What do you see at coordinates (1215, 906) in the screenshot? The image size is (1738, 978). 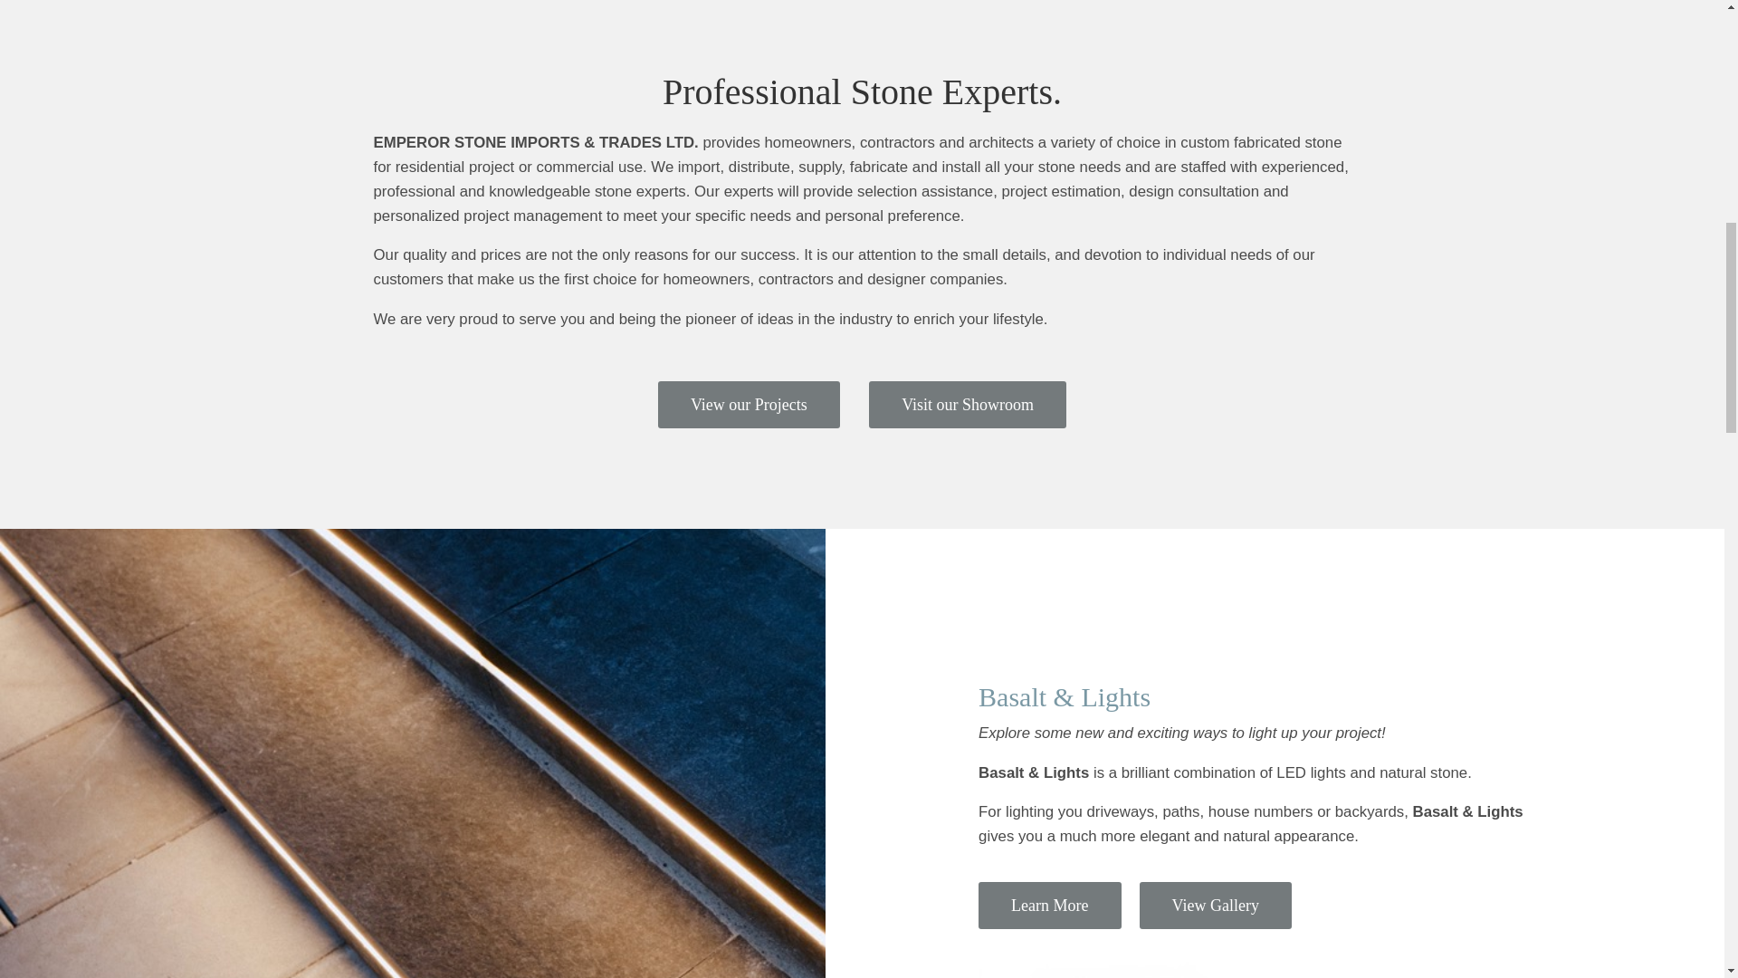 I see `View Gallery` at bounding box center [1215, 906].